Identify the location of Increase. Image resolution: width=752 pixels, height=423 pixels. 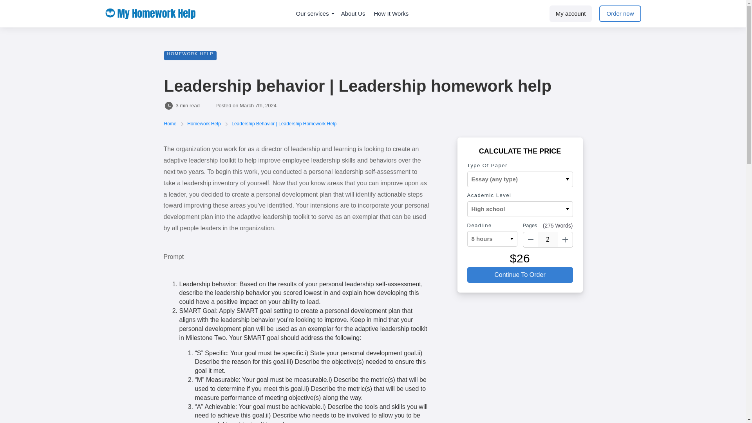
(565, 239).